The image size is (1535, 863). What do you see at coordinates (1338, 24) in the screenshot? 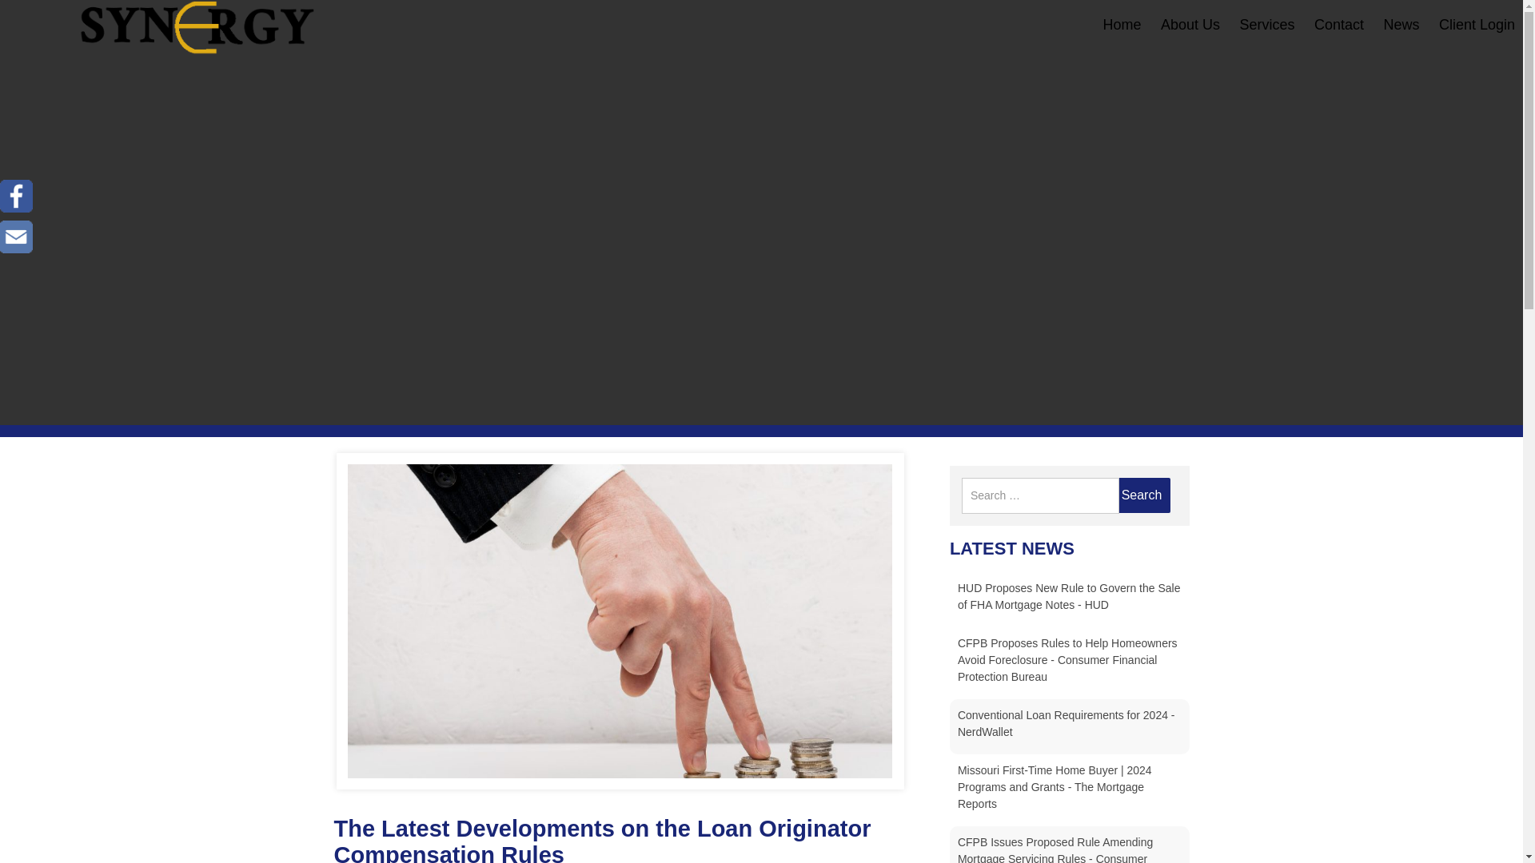
I see `Contact` at bounding box center [1338, 24].